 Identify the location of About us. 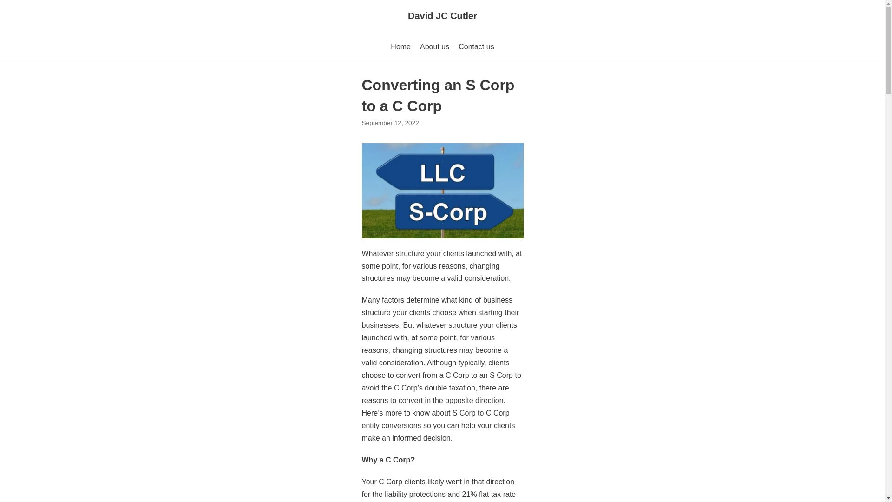
(435, 46).